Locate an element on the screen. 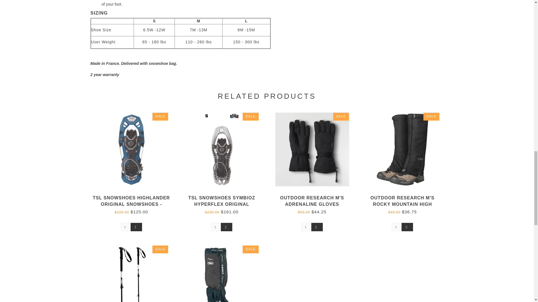 This screenshot has width=538, height=302. TSL Snowshoes Highlander Original Snowshoes - Closeout is located at coordinates (131, 204).